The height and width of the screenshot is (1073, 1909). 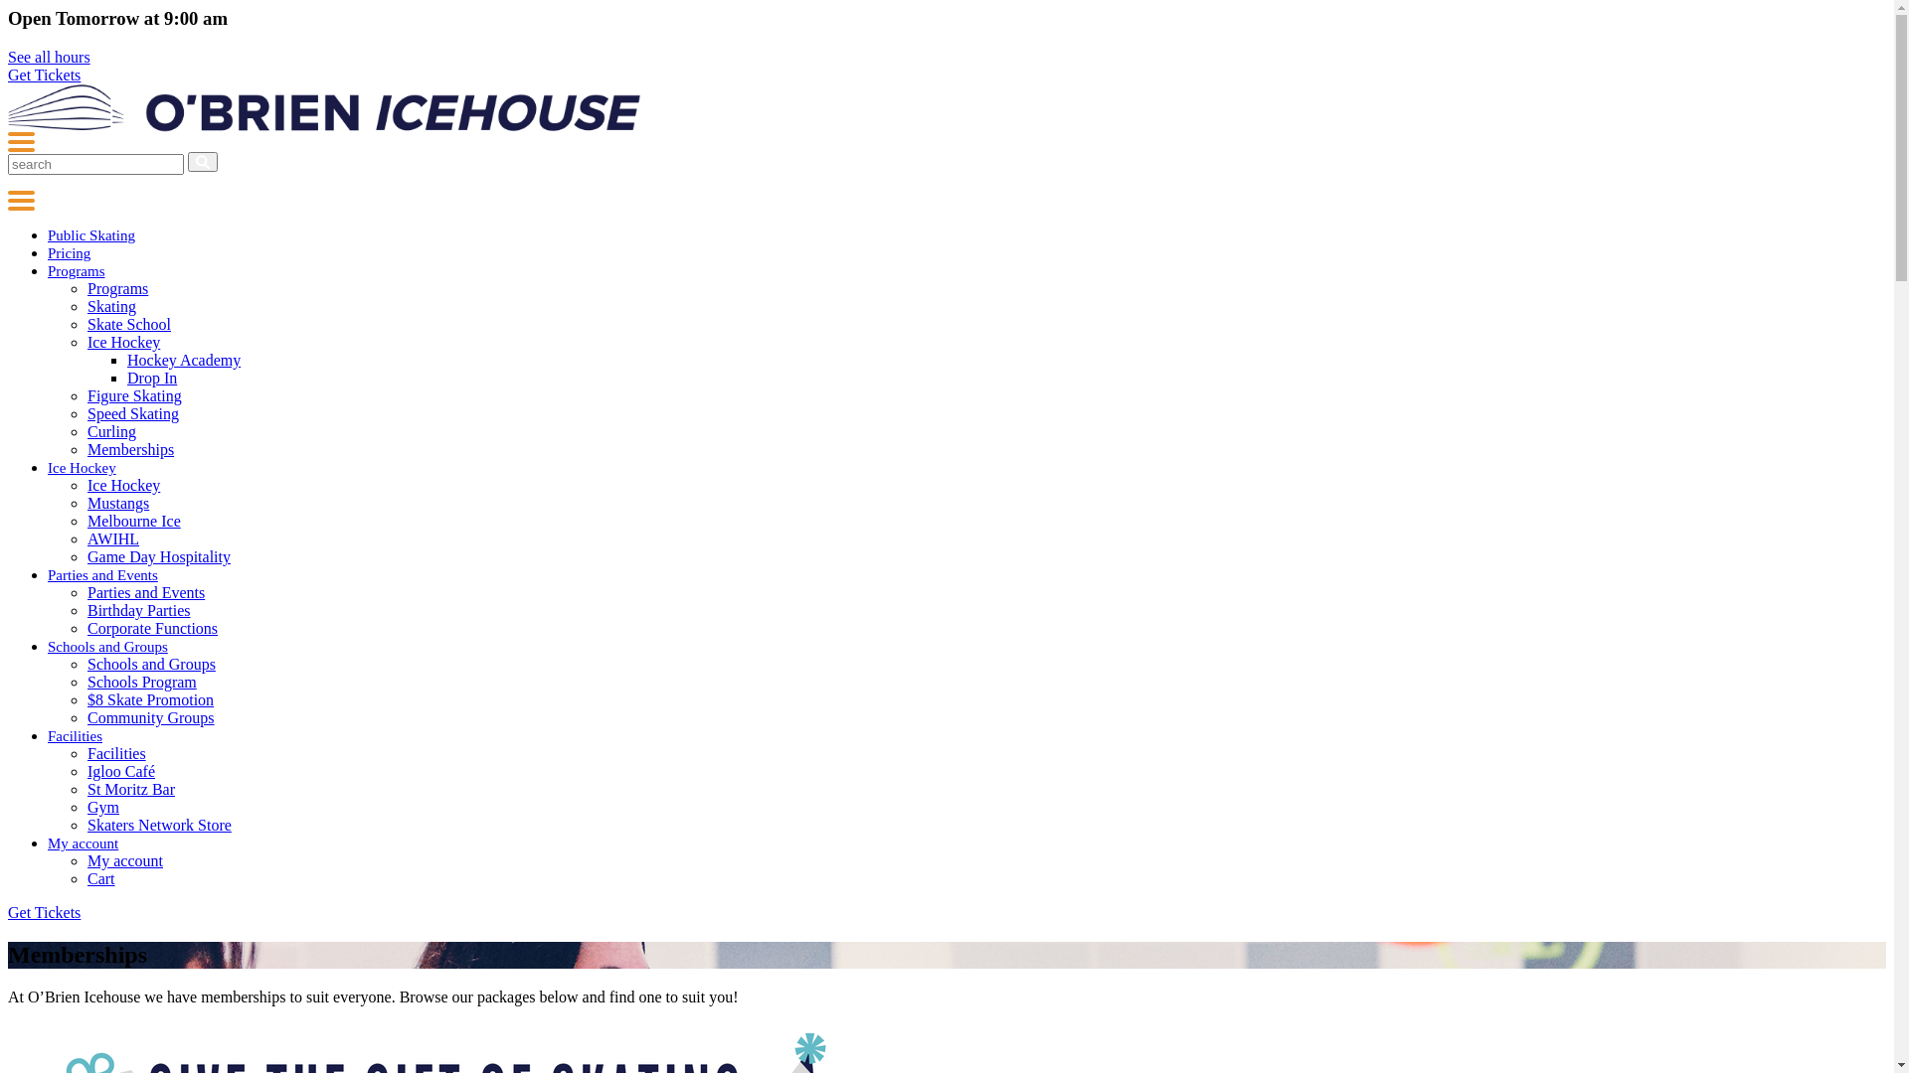 I want to click on Skating, so click(x=111, y=306).